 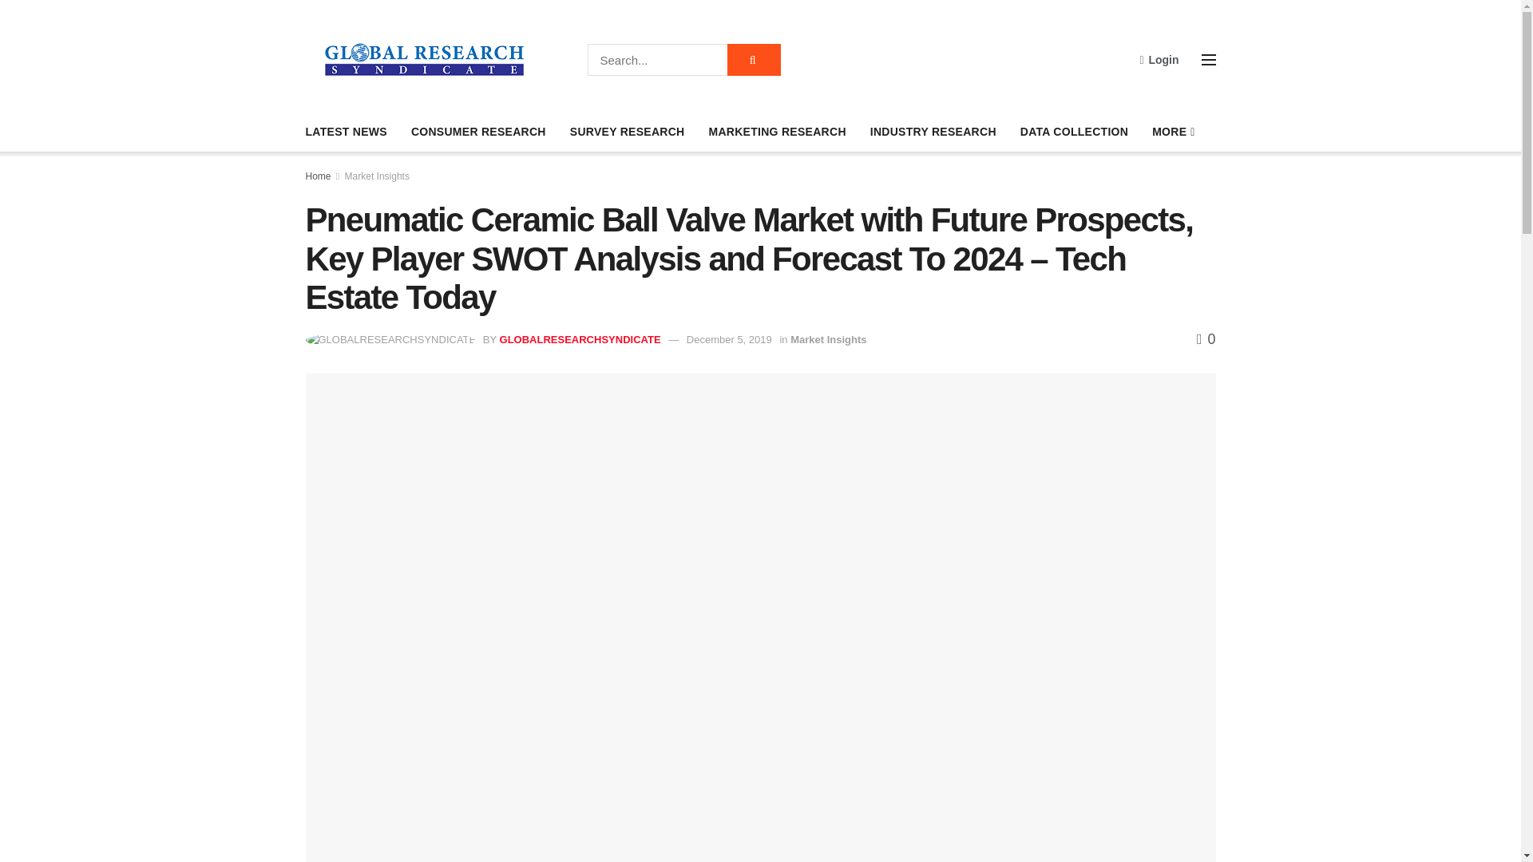 I want to click on LATEST NEWS, so click(x=345, y=132).